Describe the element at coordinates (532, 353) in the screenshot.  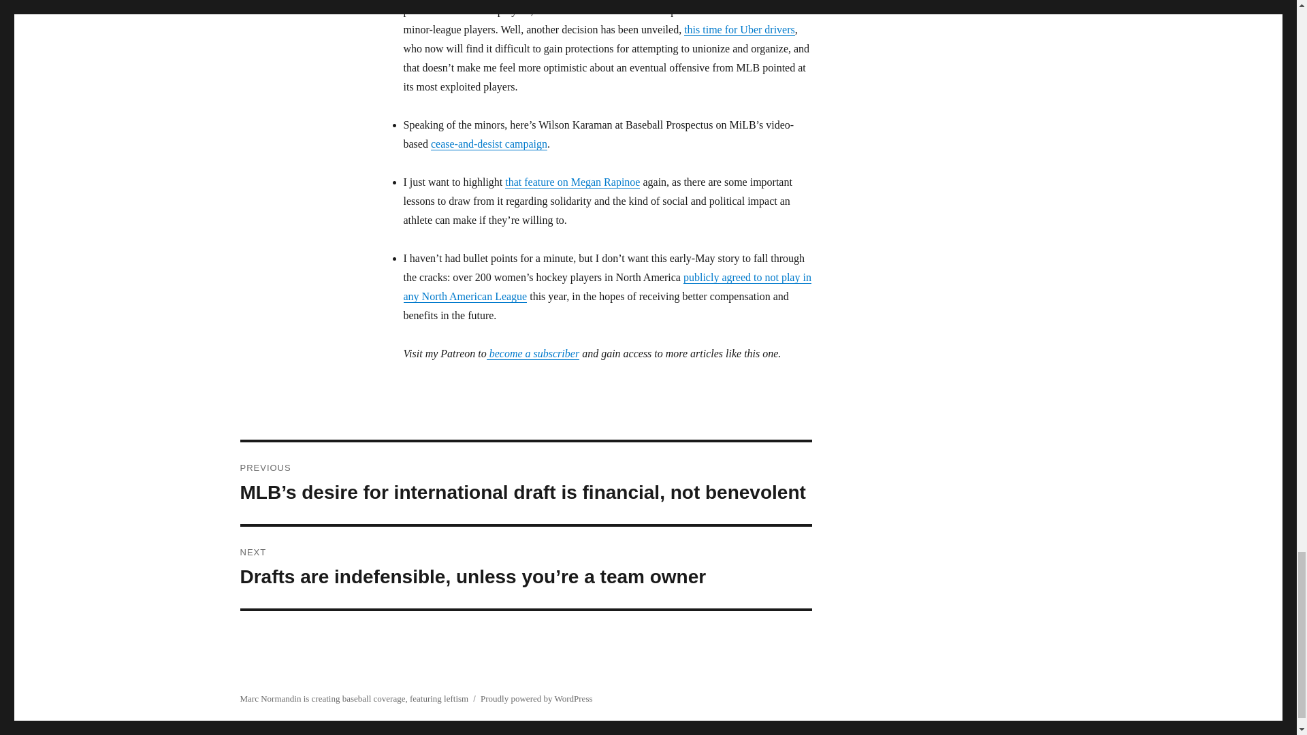
I see `become a subscriber` at that location.